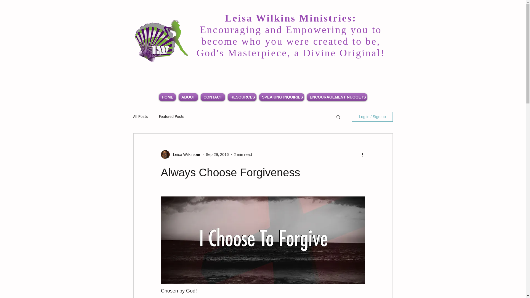  I want to click on Leisa Wilkins, so click(182, 155).